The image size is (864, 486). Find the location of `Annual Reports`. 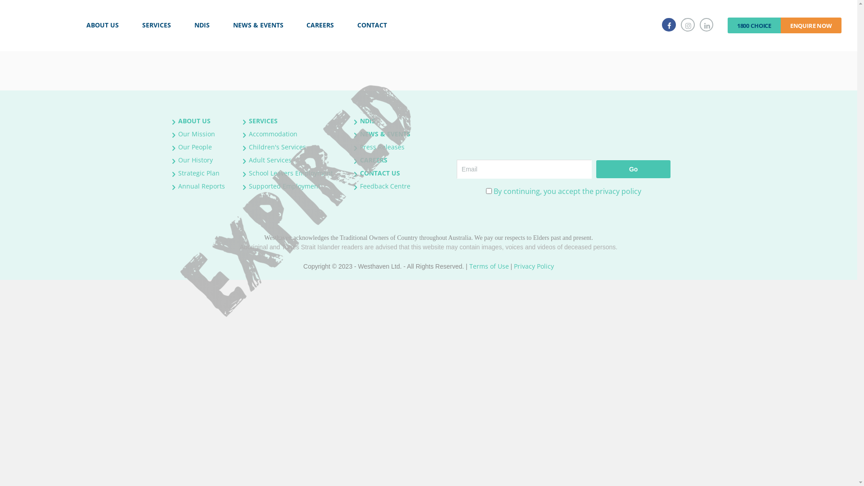

Annual Reports is located at coordinates (202, 186).